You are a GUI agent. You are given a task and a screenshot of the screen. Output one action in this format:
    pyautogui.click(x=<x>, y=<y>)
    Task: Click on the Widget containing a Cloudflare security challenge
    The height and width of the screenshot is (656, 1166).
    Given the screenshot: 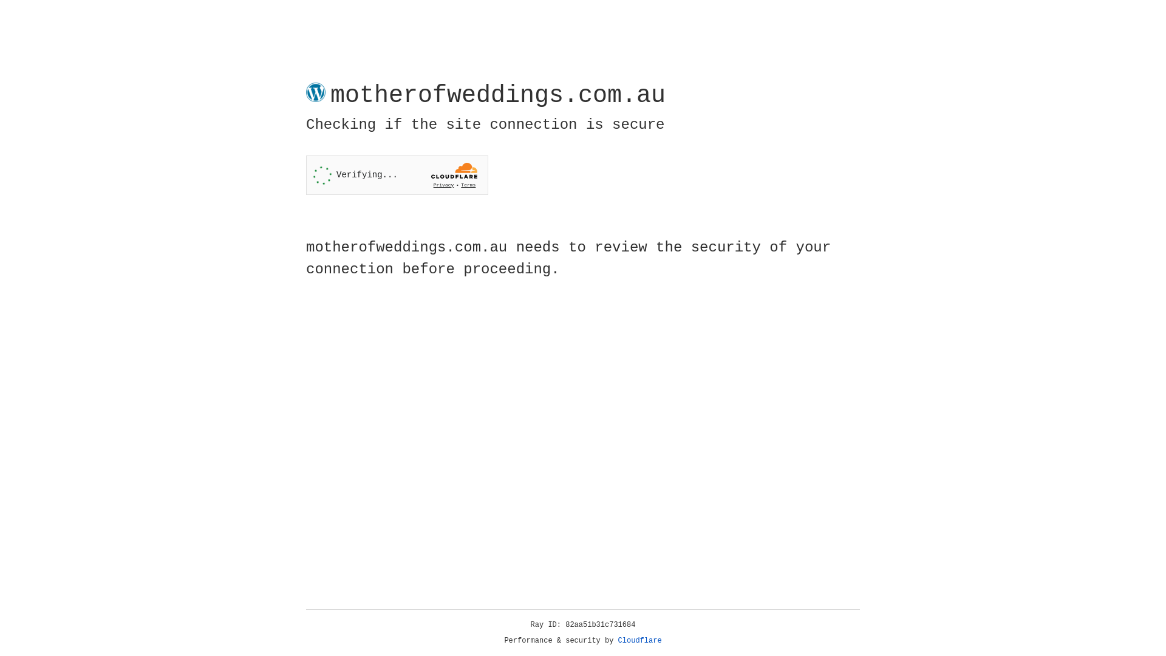 What is the action you would take?
    pyautogui.click(x=397, y=175)
    